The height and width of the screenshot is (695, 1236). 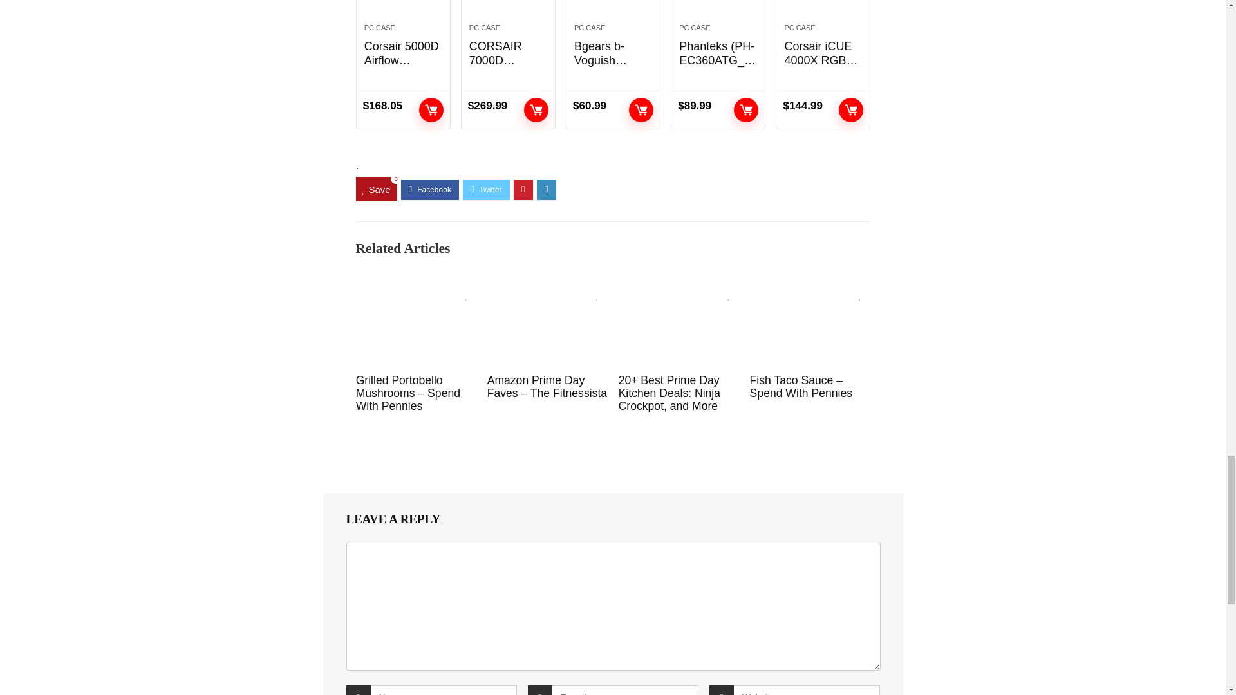 What do you see at coordinates (509, 6) in the screenshot?
I see `CORSAIR 7000D AIRFLOW Full-Tower ATX PC Case, Black` at bounding box center [509, 6].